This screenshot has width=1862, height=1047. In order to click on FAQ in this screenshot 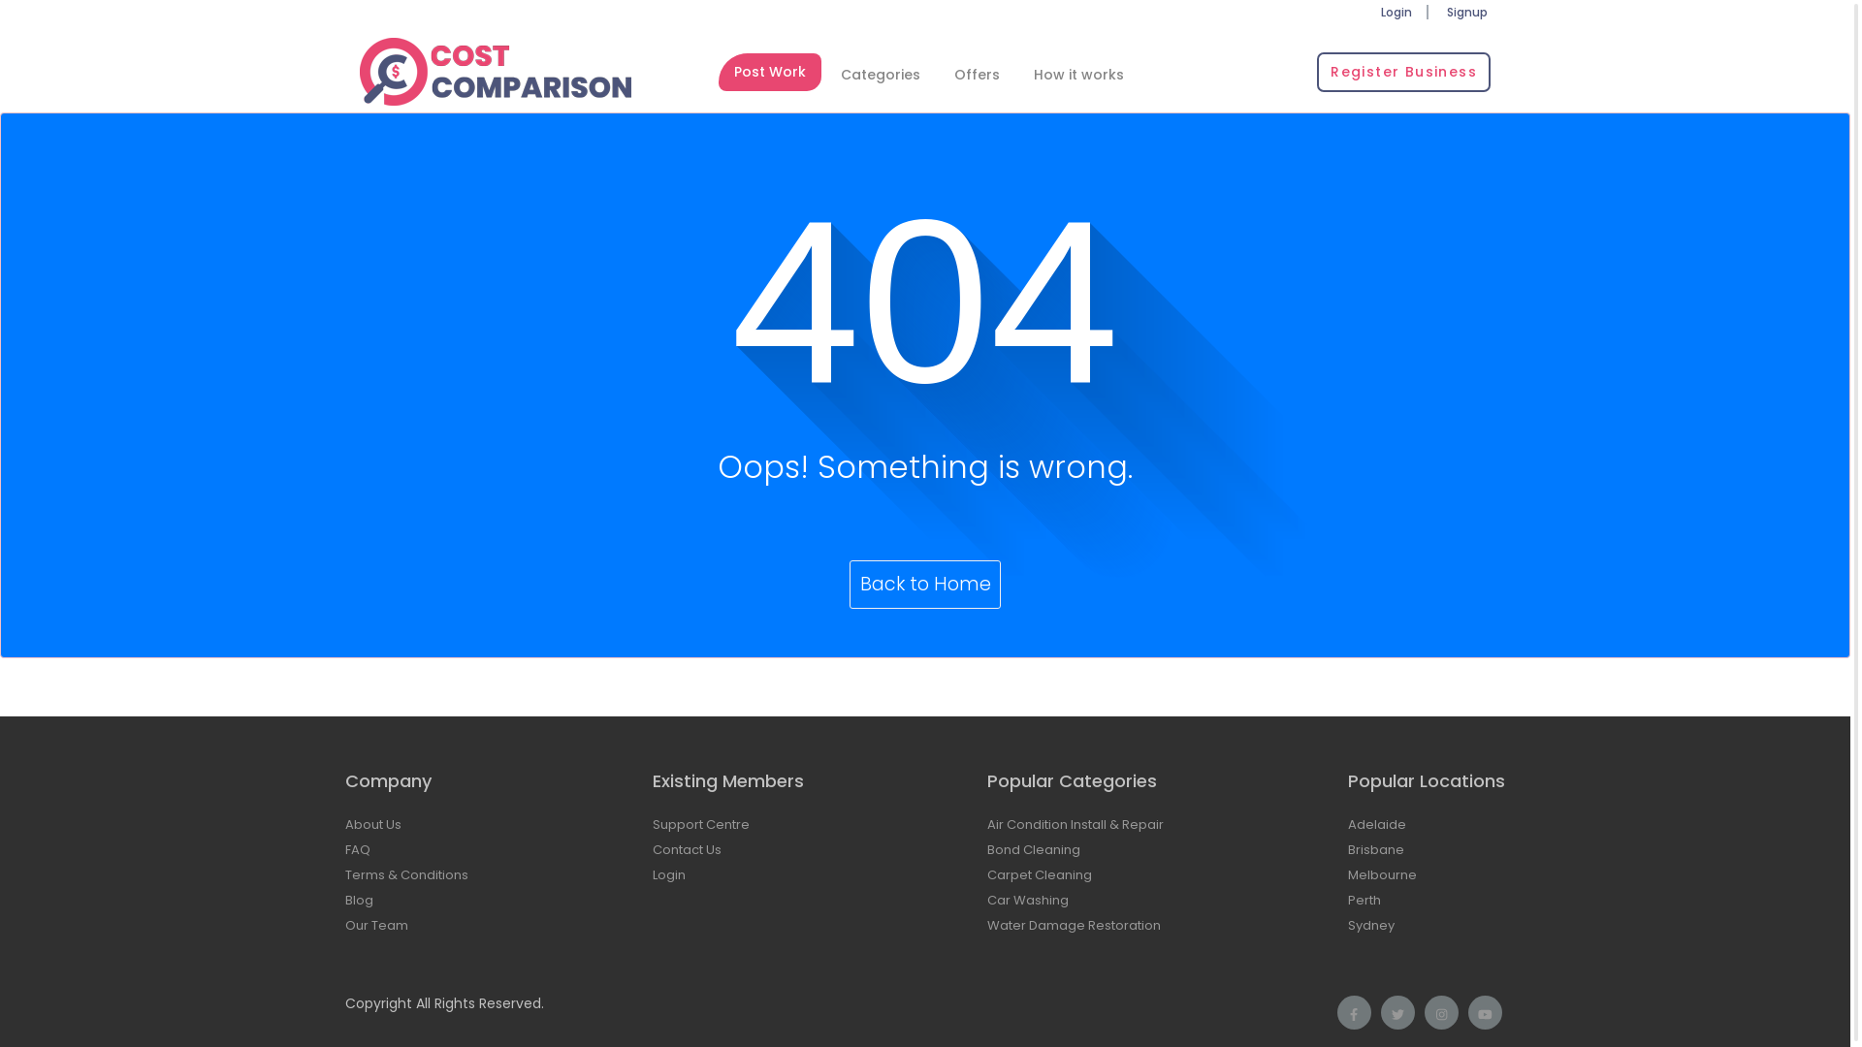, I will do `click(358, 849)`.